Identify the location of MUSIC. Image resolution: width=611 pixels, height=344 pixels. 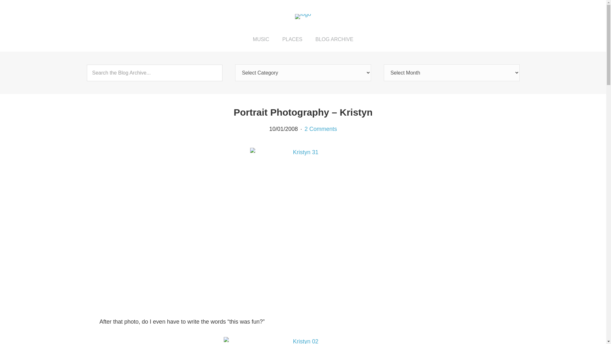
(261, 39).